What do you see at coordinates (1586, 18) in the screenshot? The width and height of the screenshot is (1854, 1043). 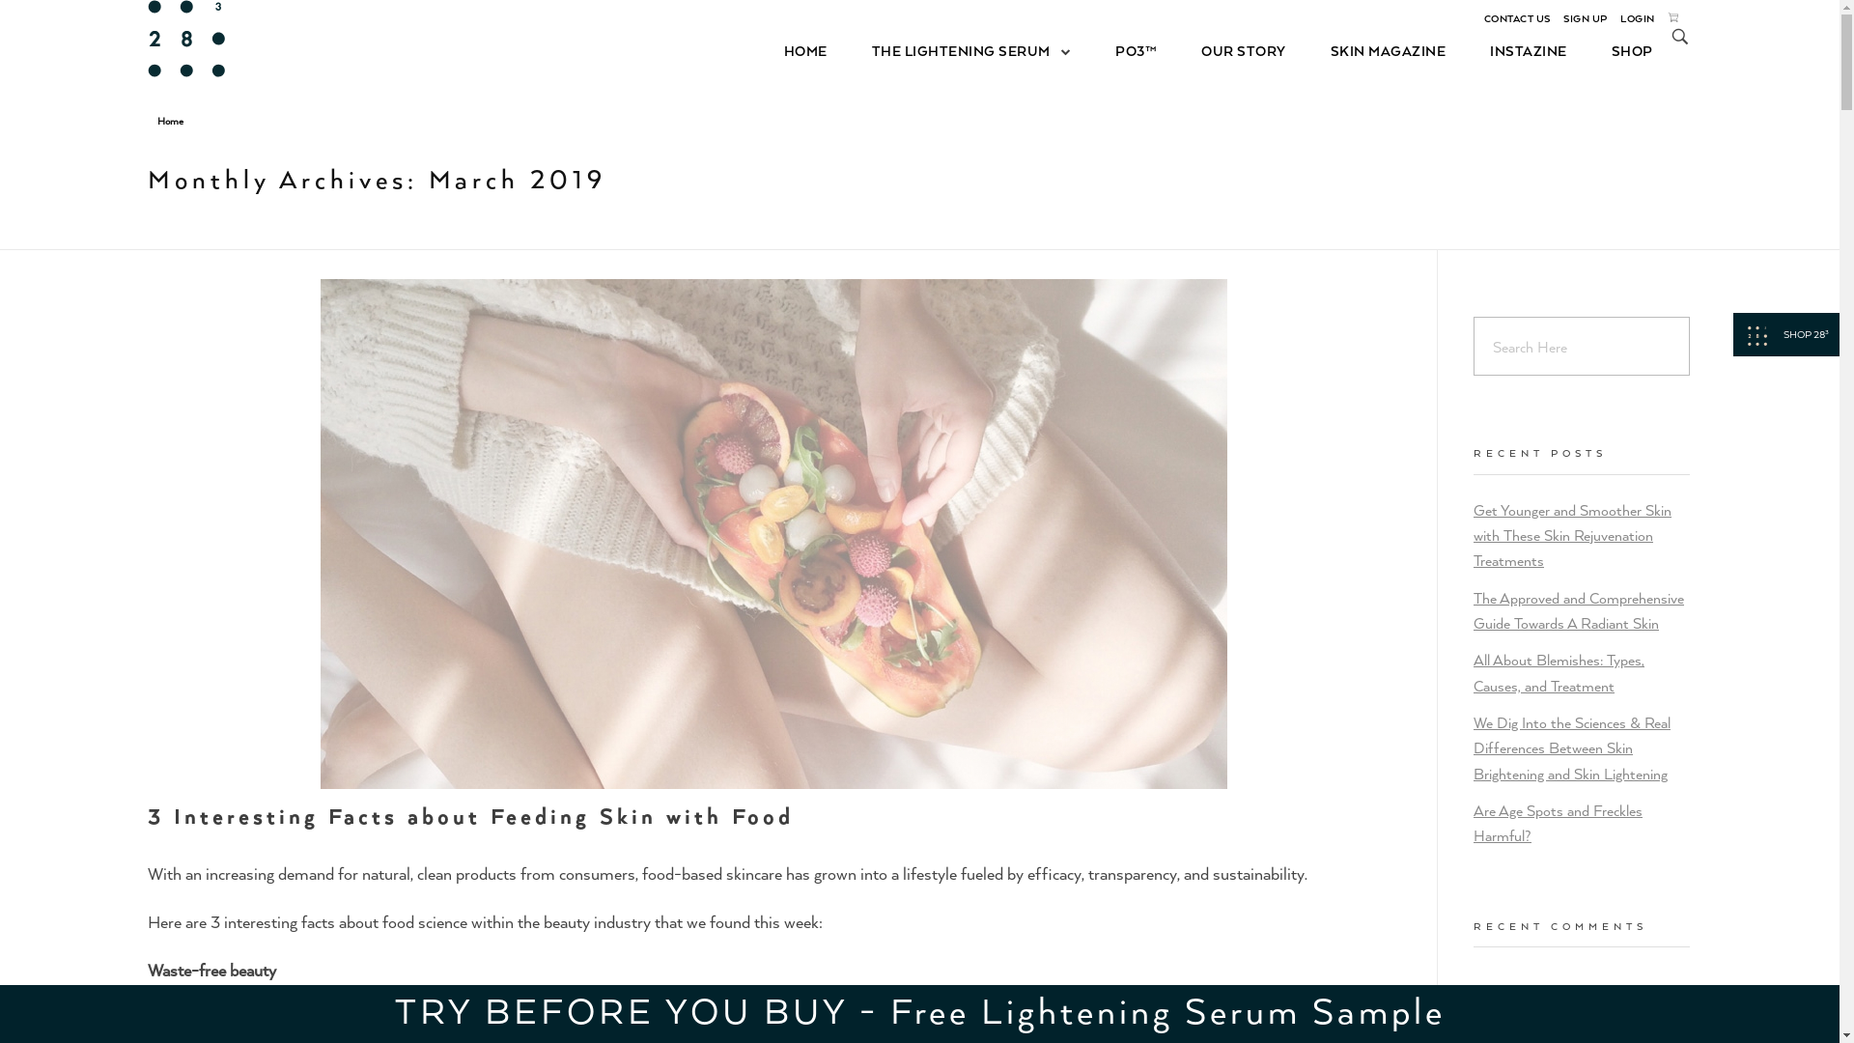 I see `SIGN UP` at bounding box center [1586, 18].